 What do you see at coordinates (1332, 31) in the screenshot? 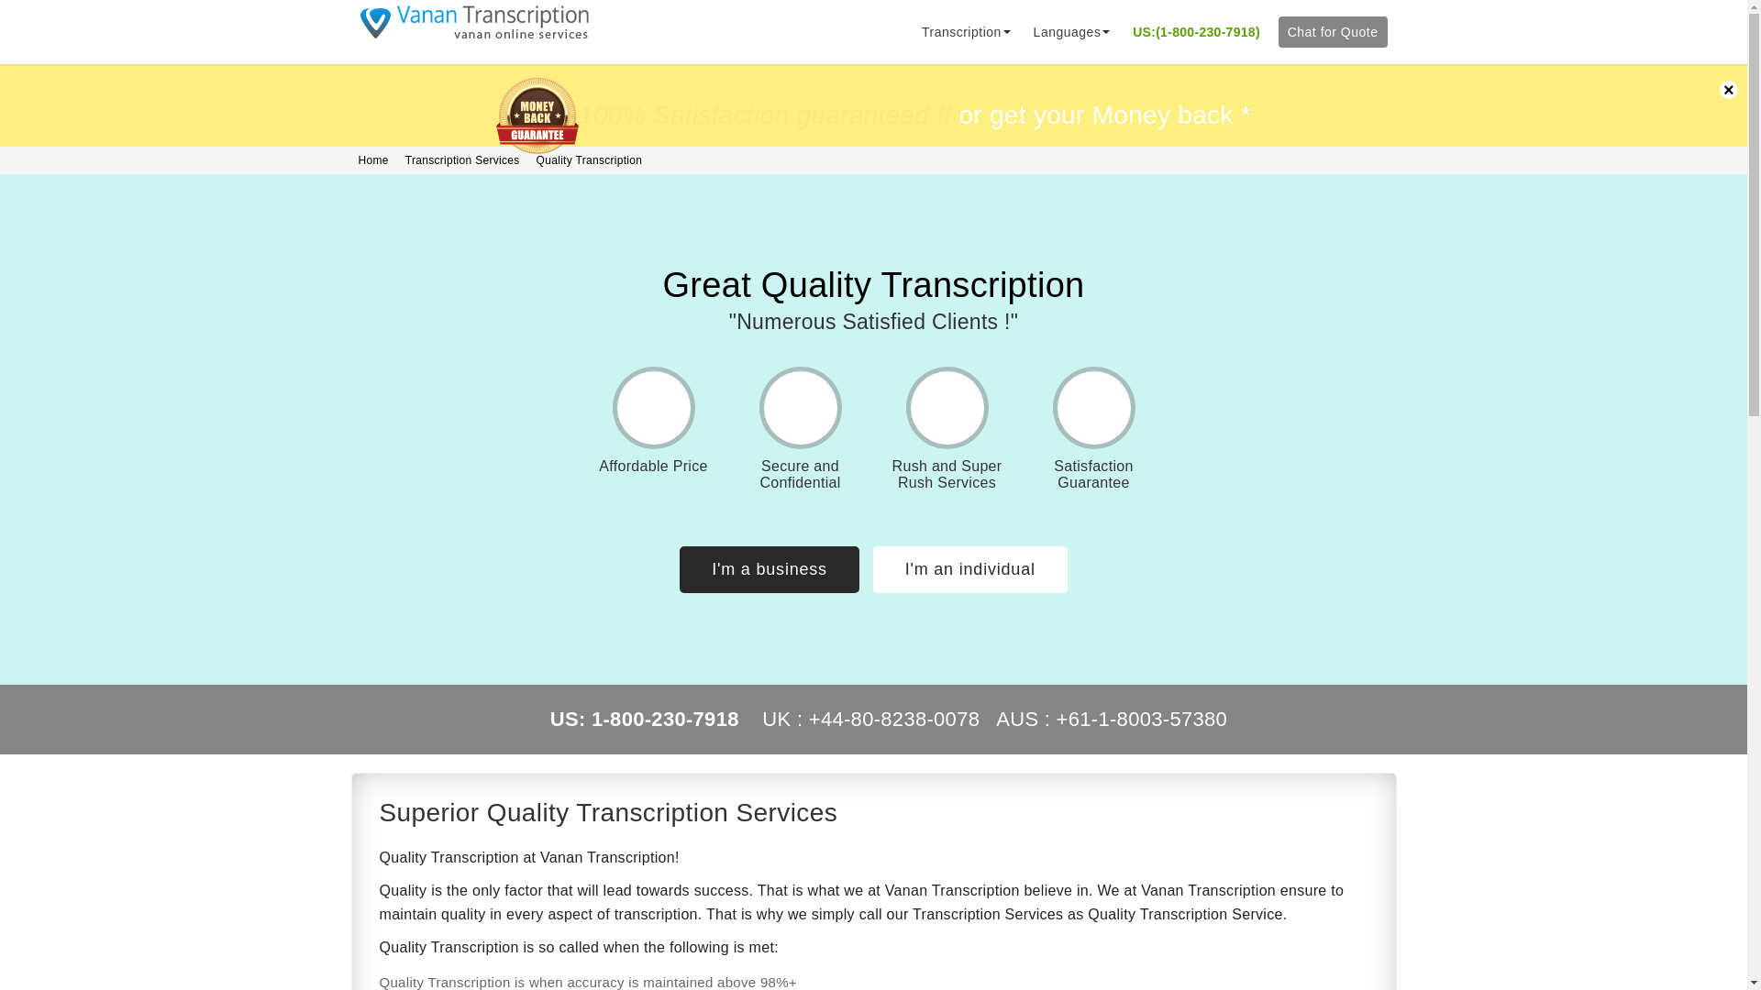
I see `Chat for Quote` at bounding box center [1332, 31].